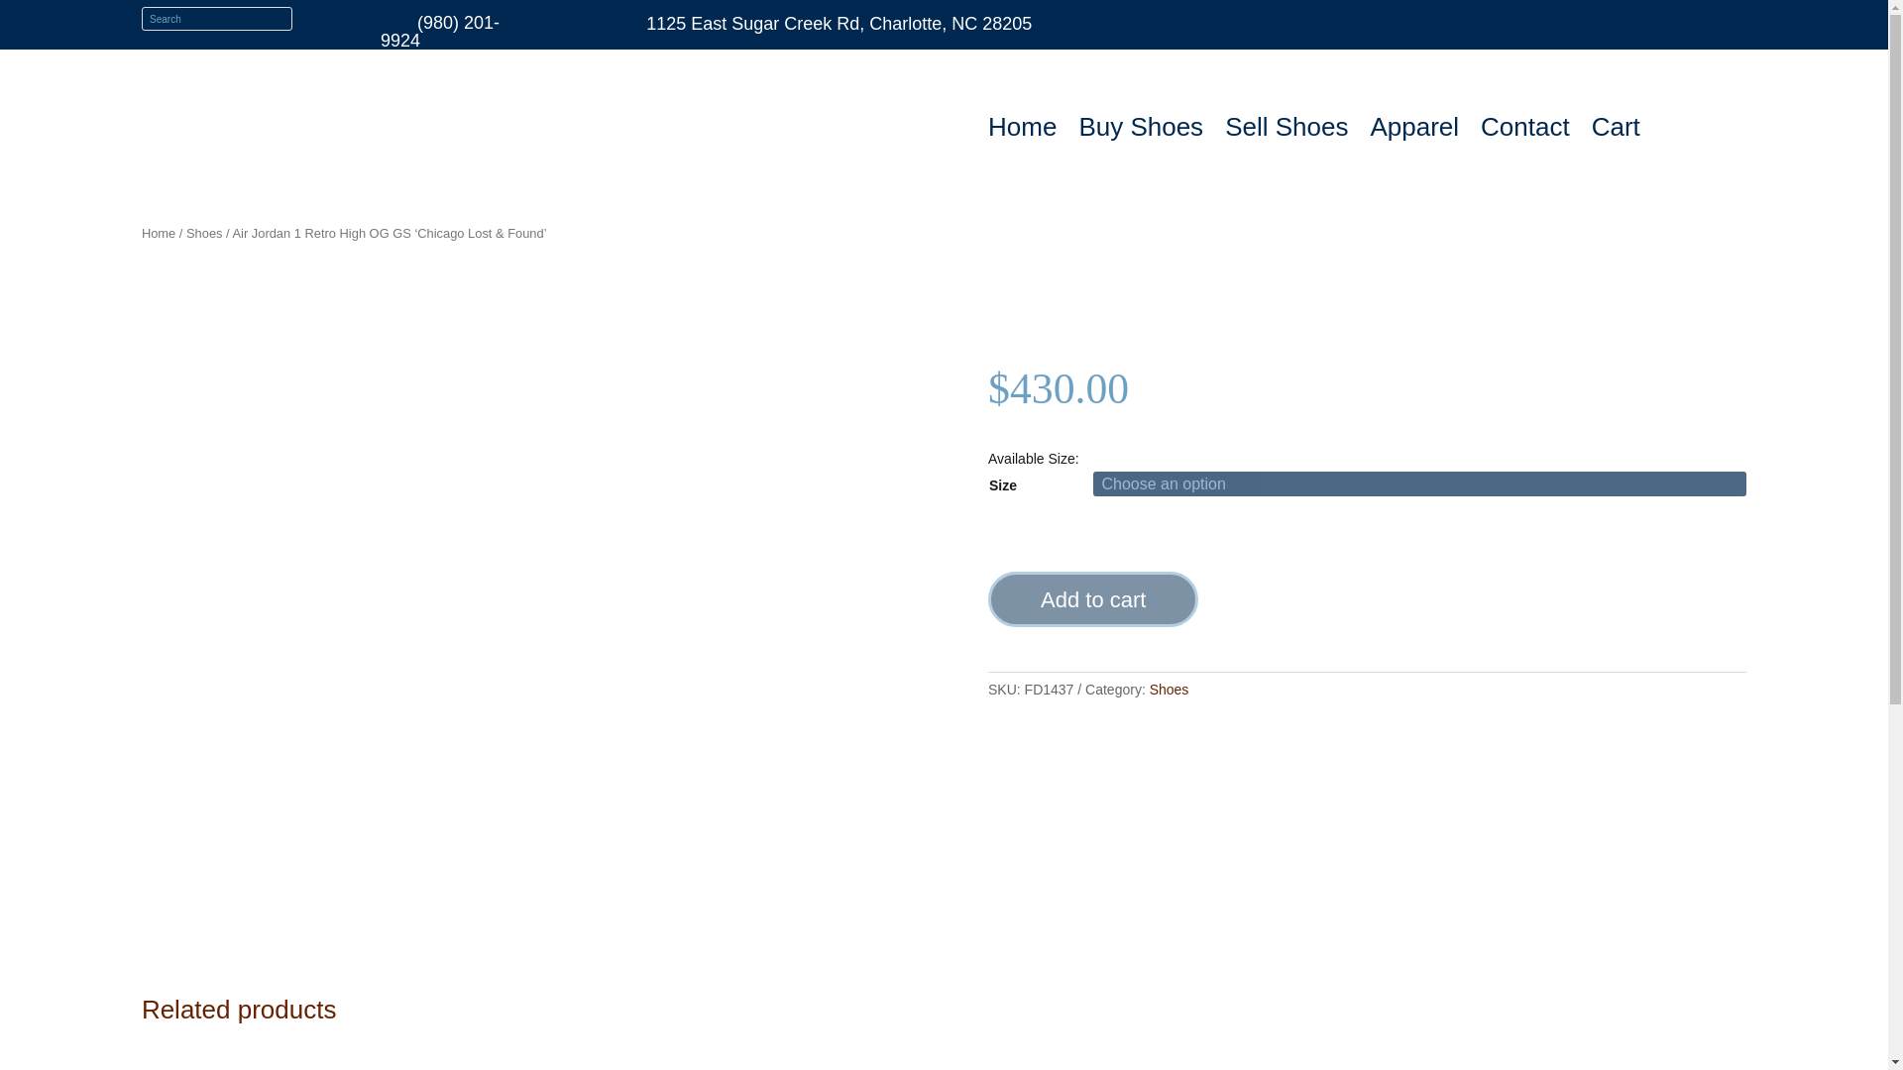 Image resolution: width=1903 pixels, height=1070 pixels. What do you see at coordinates (1170, 690) in the screenshot?
I see `Shoes` at bounding box center [1170, 690].